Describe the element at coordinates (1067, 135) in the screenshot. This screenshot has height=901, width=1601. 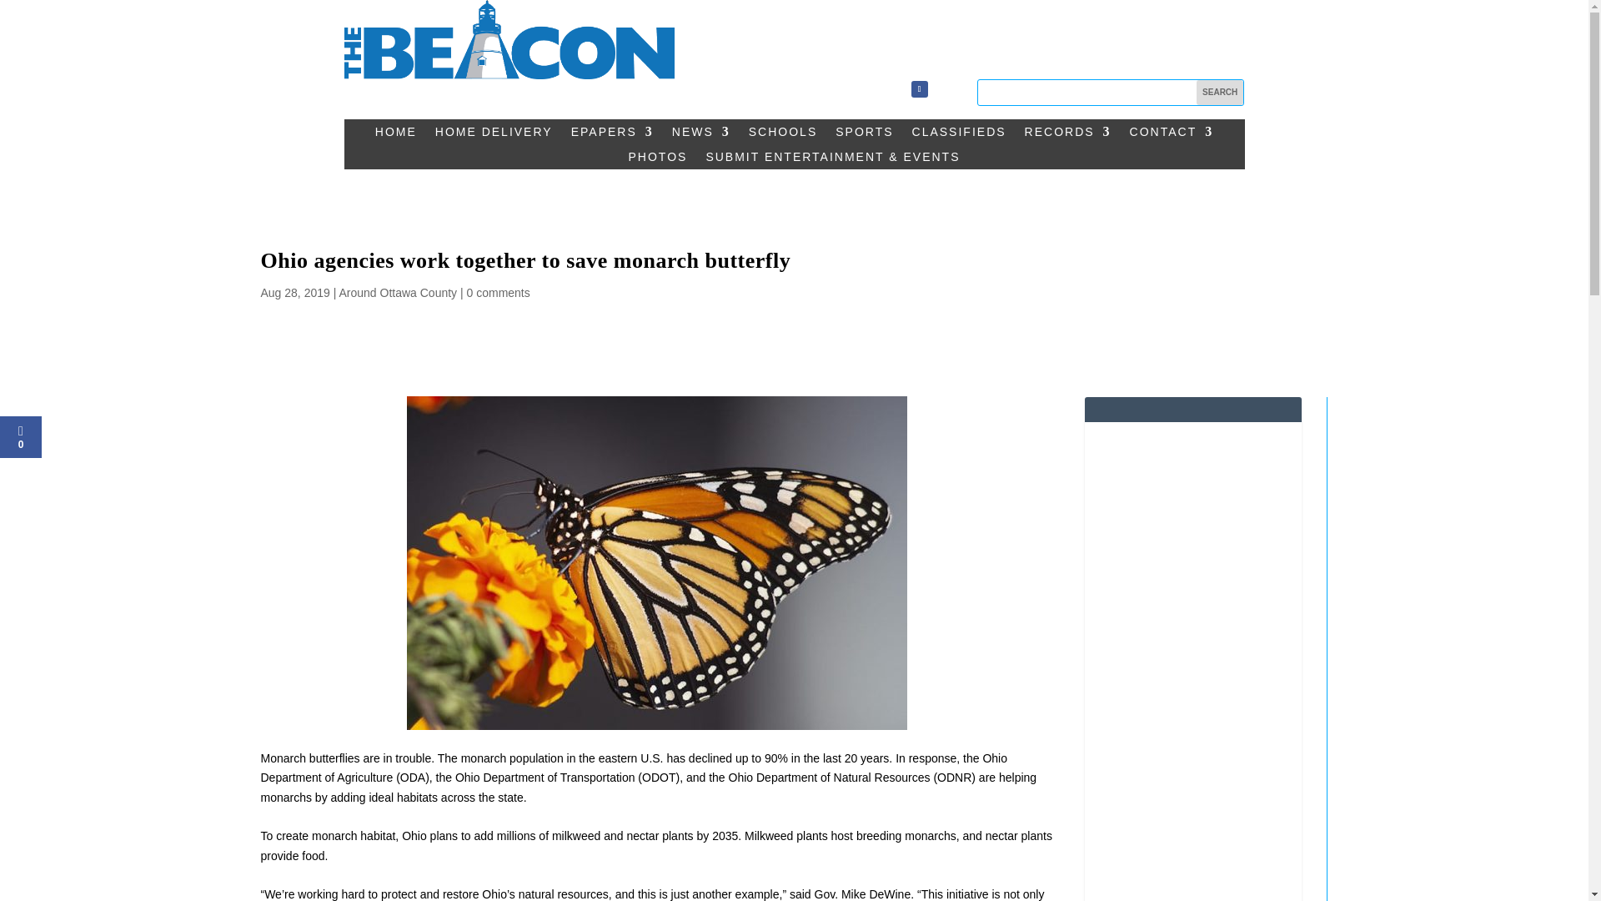
I see `RECORDS` at that location.